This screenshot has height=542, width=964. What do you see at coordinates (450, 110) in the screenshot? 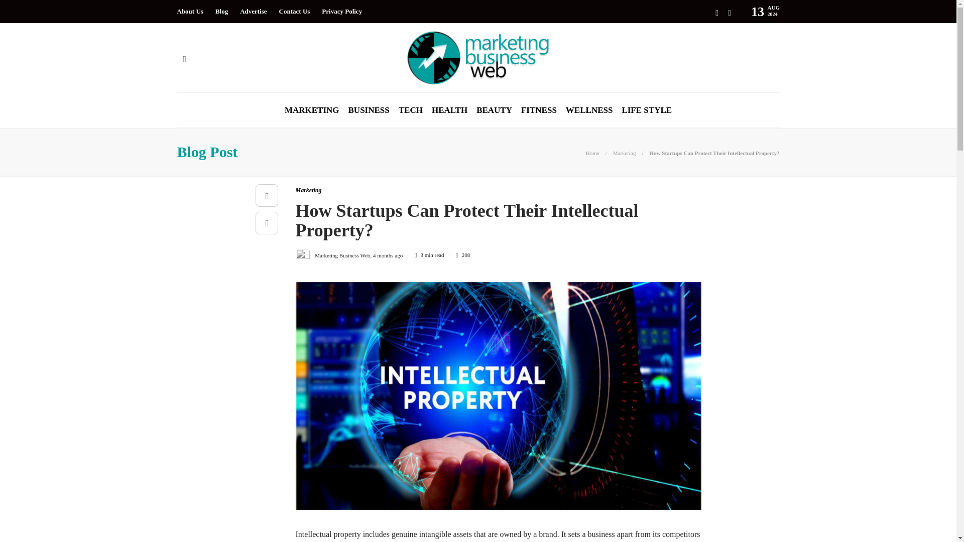
I see `HEALTH` at bounding box center [450, 110].